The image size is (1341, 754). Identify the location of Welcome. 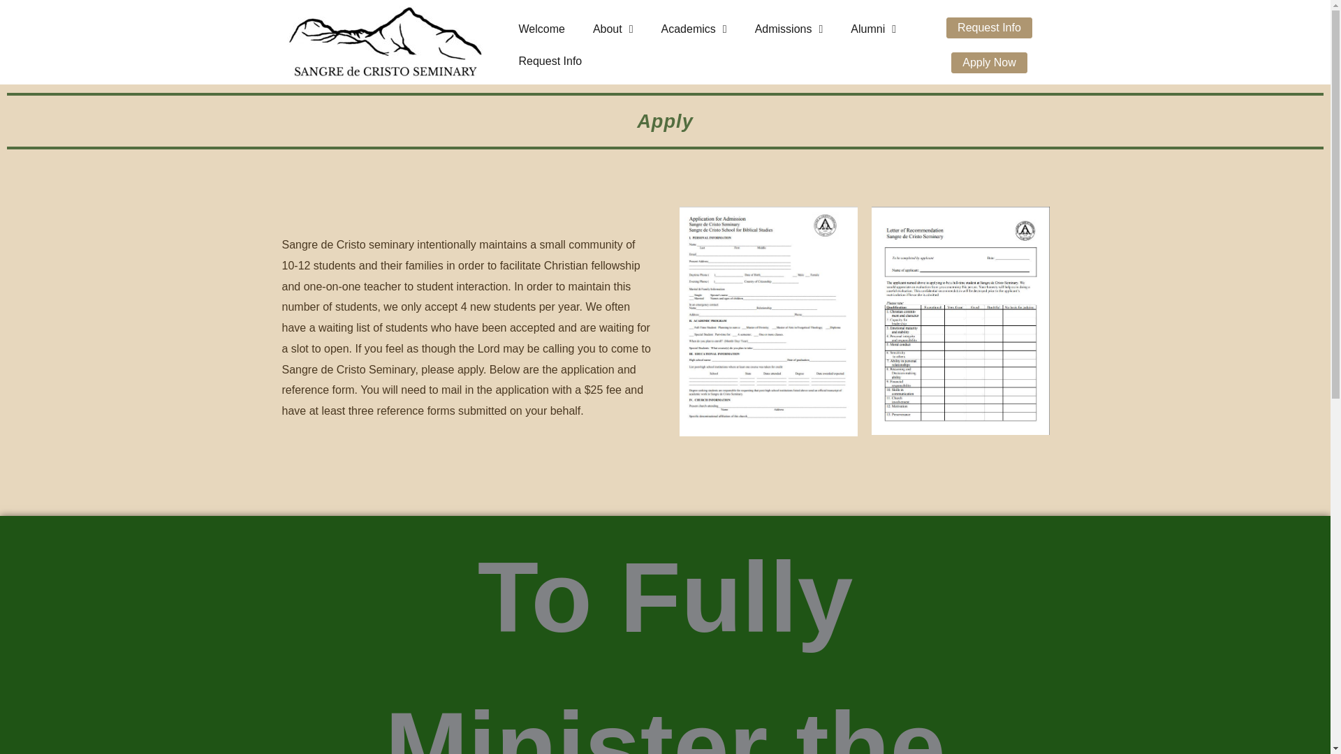
(541, 29).